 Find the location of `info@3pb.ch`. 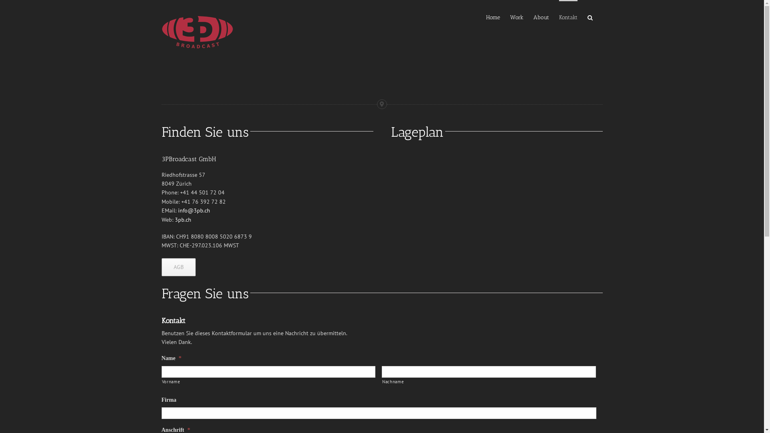

info@3pb.ch is located at coordinates (194, 210).